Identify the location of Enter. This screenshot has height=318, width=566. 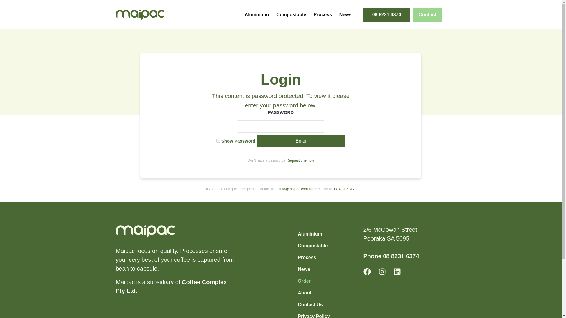
(301, 141).